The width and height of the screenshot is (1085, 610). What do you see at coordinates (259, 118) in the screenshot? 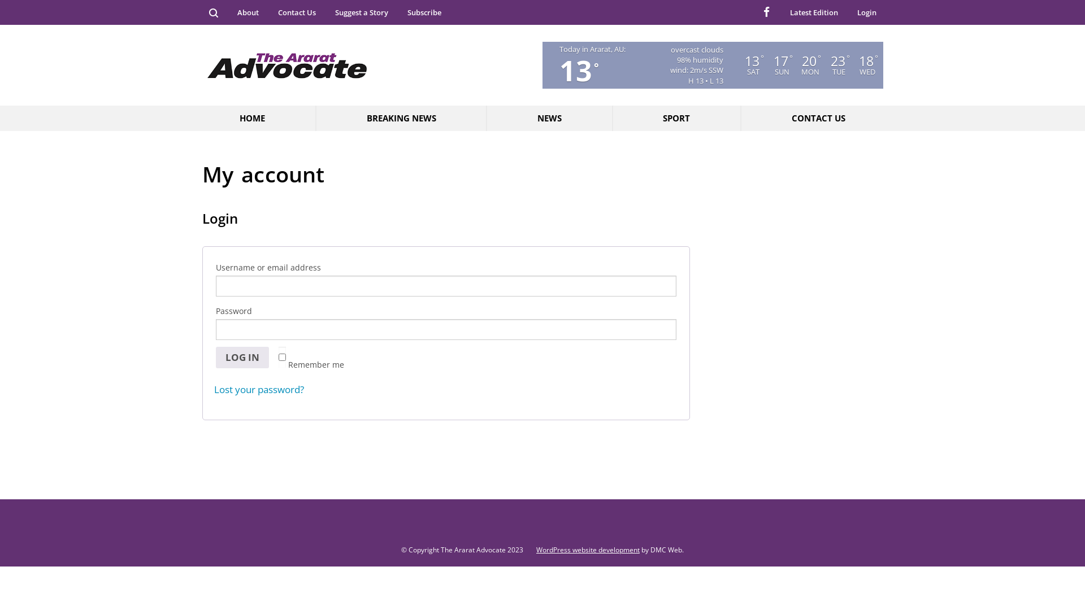
I see `HOME` at bounding box center [259, 118].